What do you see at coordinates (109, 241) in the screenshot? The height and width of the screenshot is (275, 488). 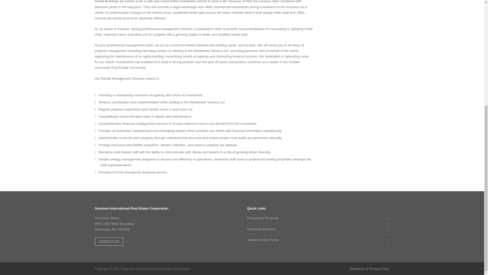 I see `CONTACT US` at bounding box center [109, 241].